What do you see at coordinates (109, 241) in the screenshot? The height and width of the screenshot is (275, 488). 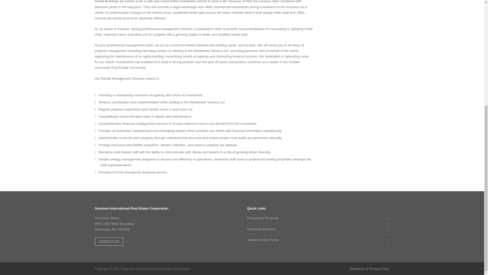 I see `CONTACT US` at bounding box center [109, 241].